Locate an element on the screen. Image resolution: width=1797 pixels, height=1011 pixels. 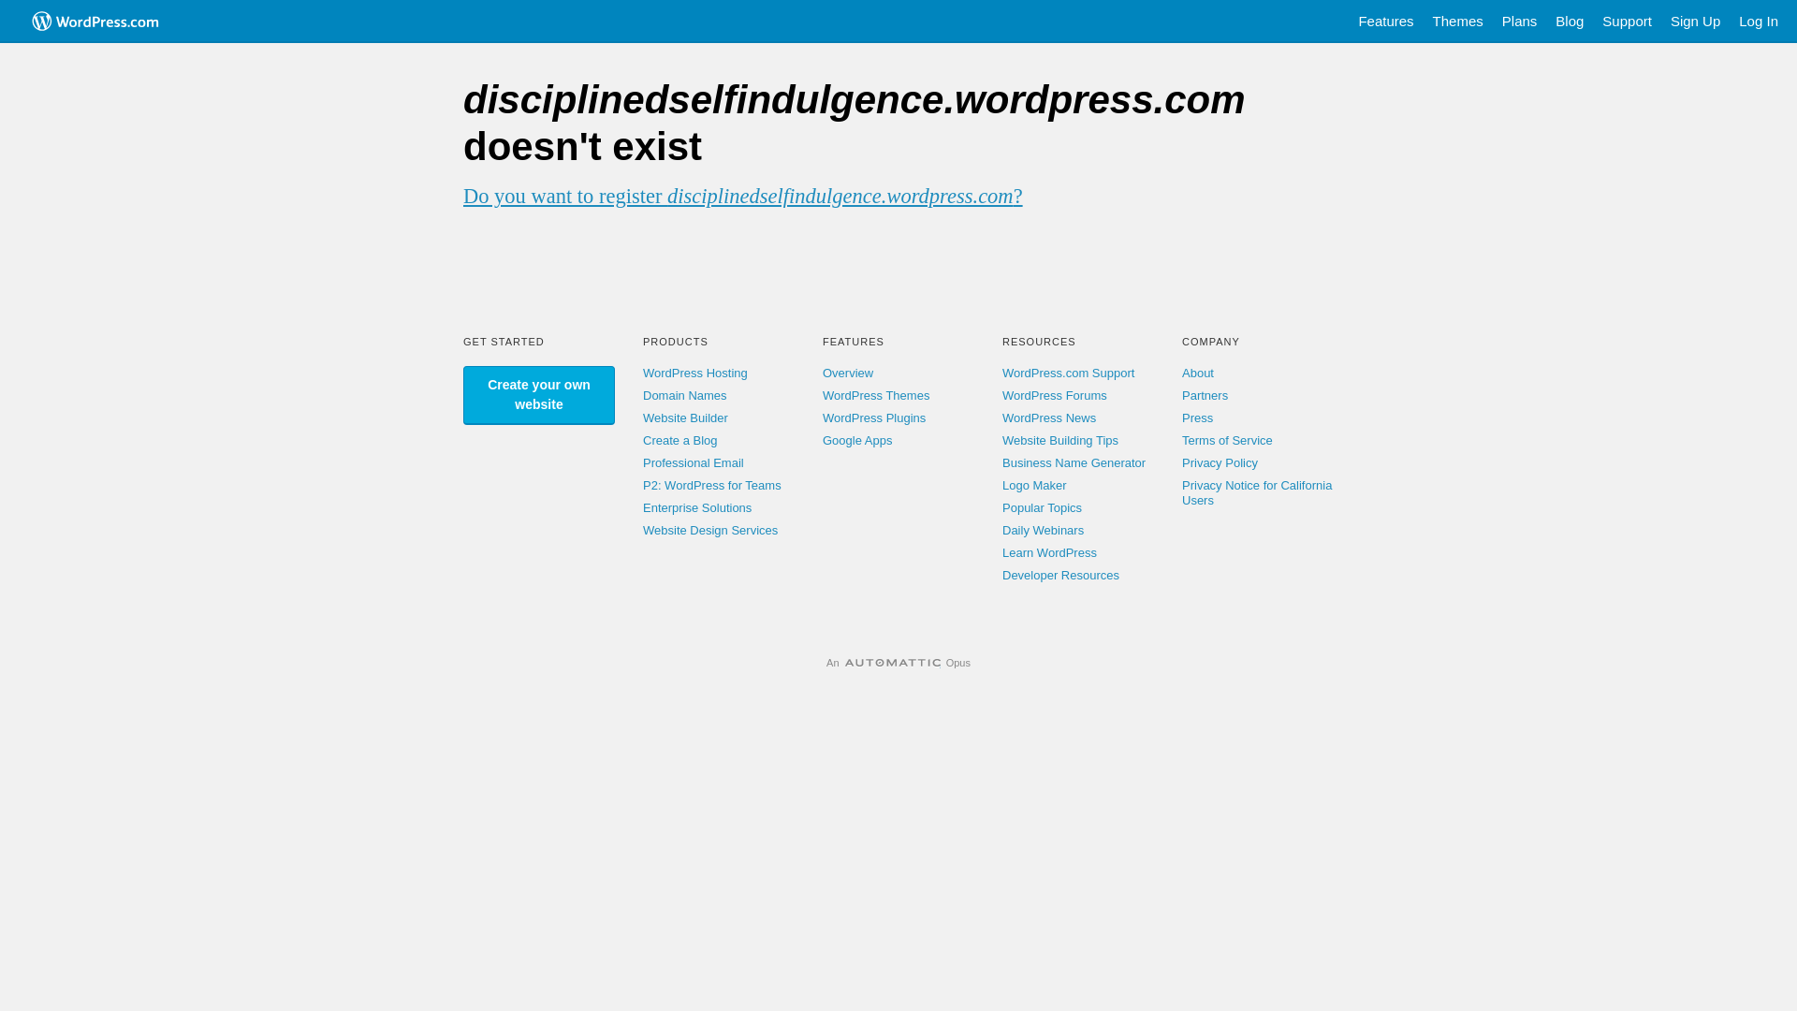
WordPress News is located at coordinates (1049, 418).